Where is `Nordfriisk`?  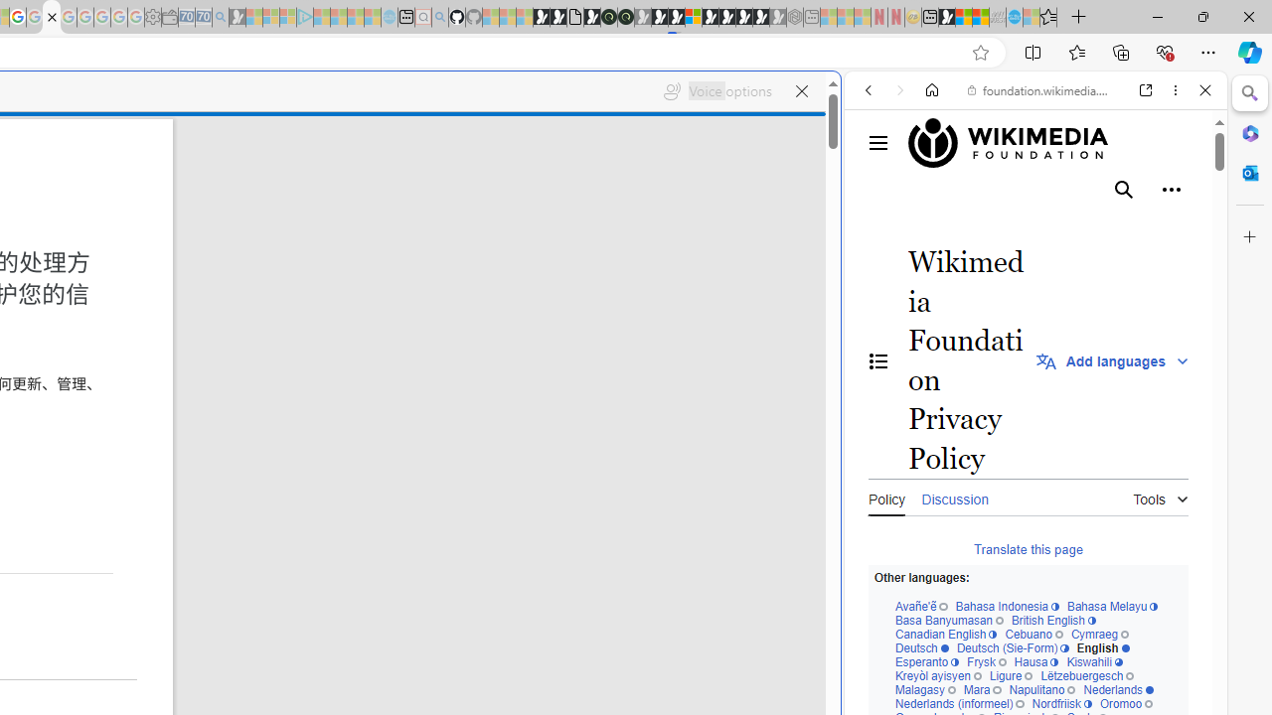
Nordfriisk is located at coordinates (1061, 705).